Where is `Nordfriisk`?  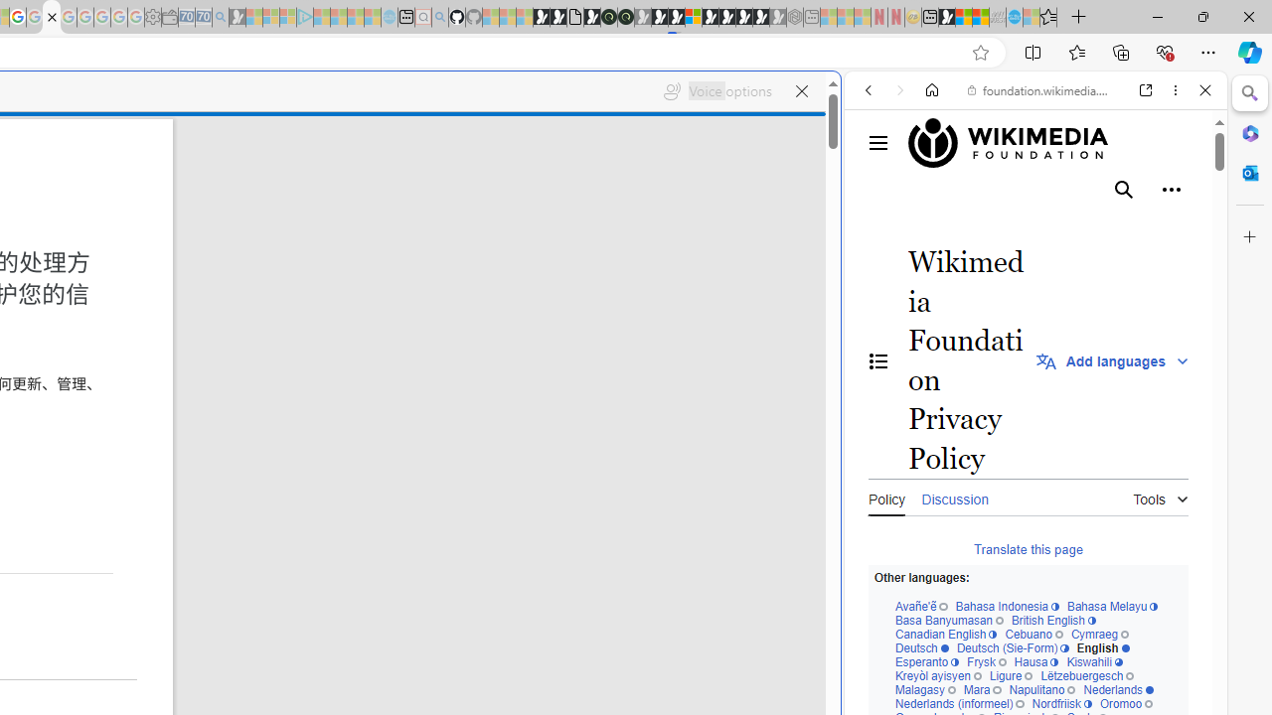
Nordfriisk is located at coordinates (1061, 705).